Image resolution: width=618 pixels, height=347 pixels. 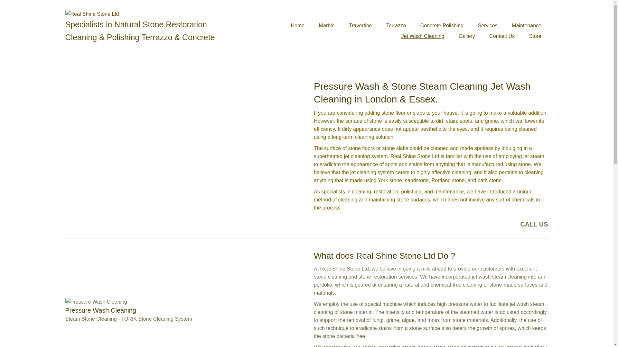 I want to click on Contact Us, so click(x=501, y=36).